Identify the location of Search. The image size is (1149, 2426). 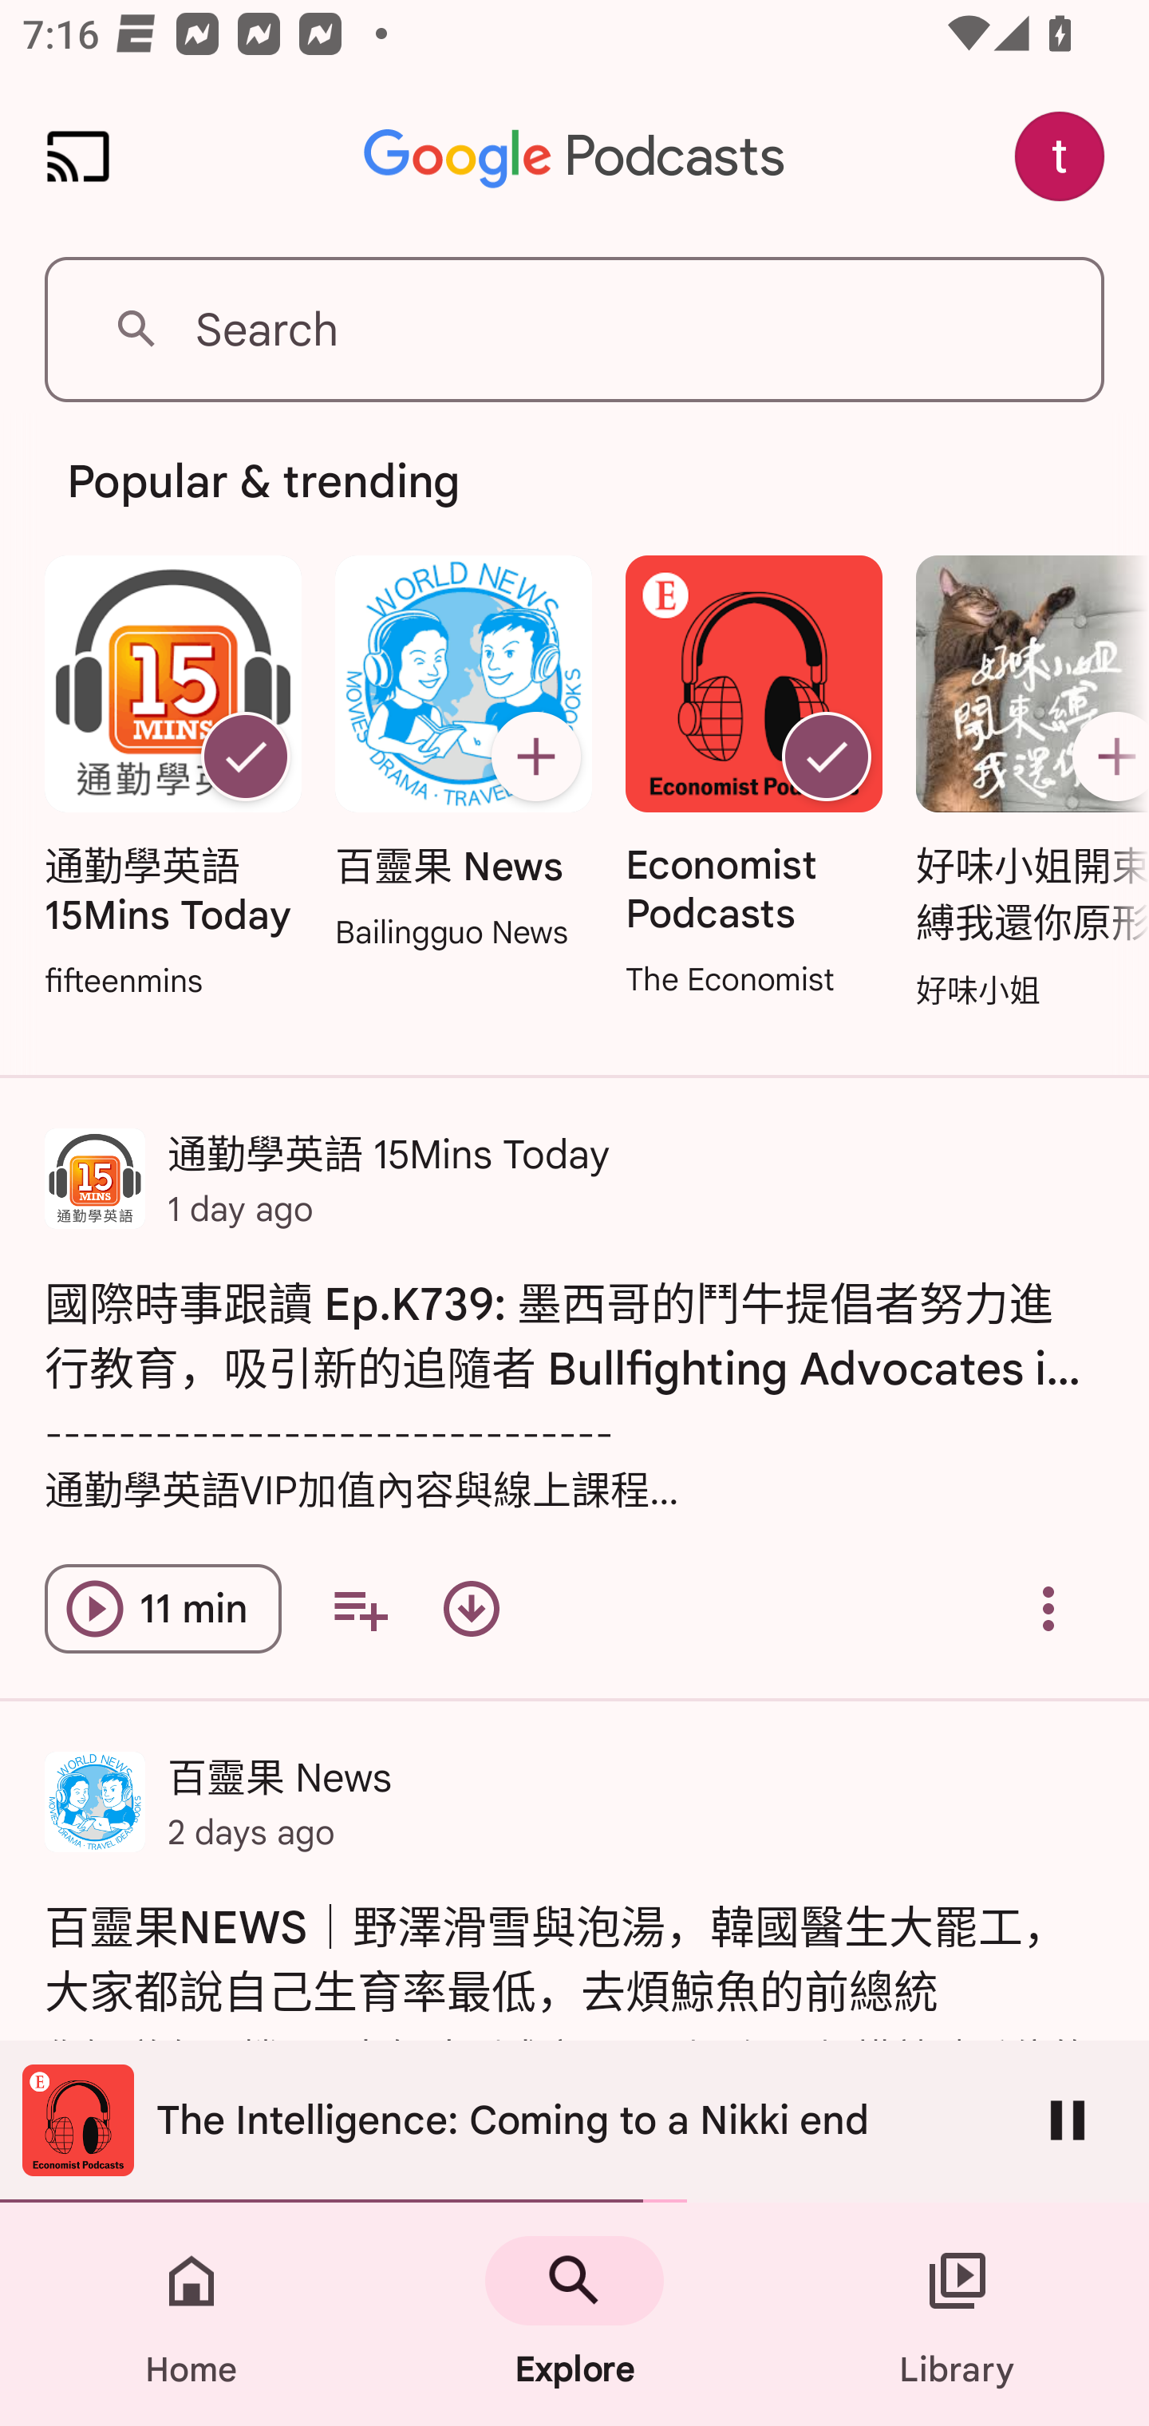
(574, 329).